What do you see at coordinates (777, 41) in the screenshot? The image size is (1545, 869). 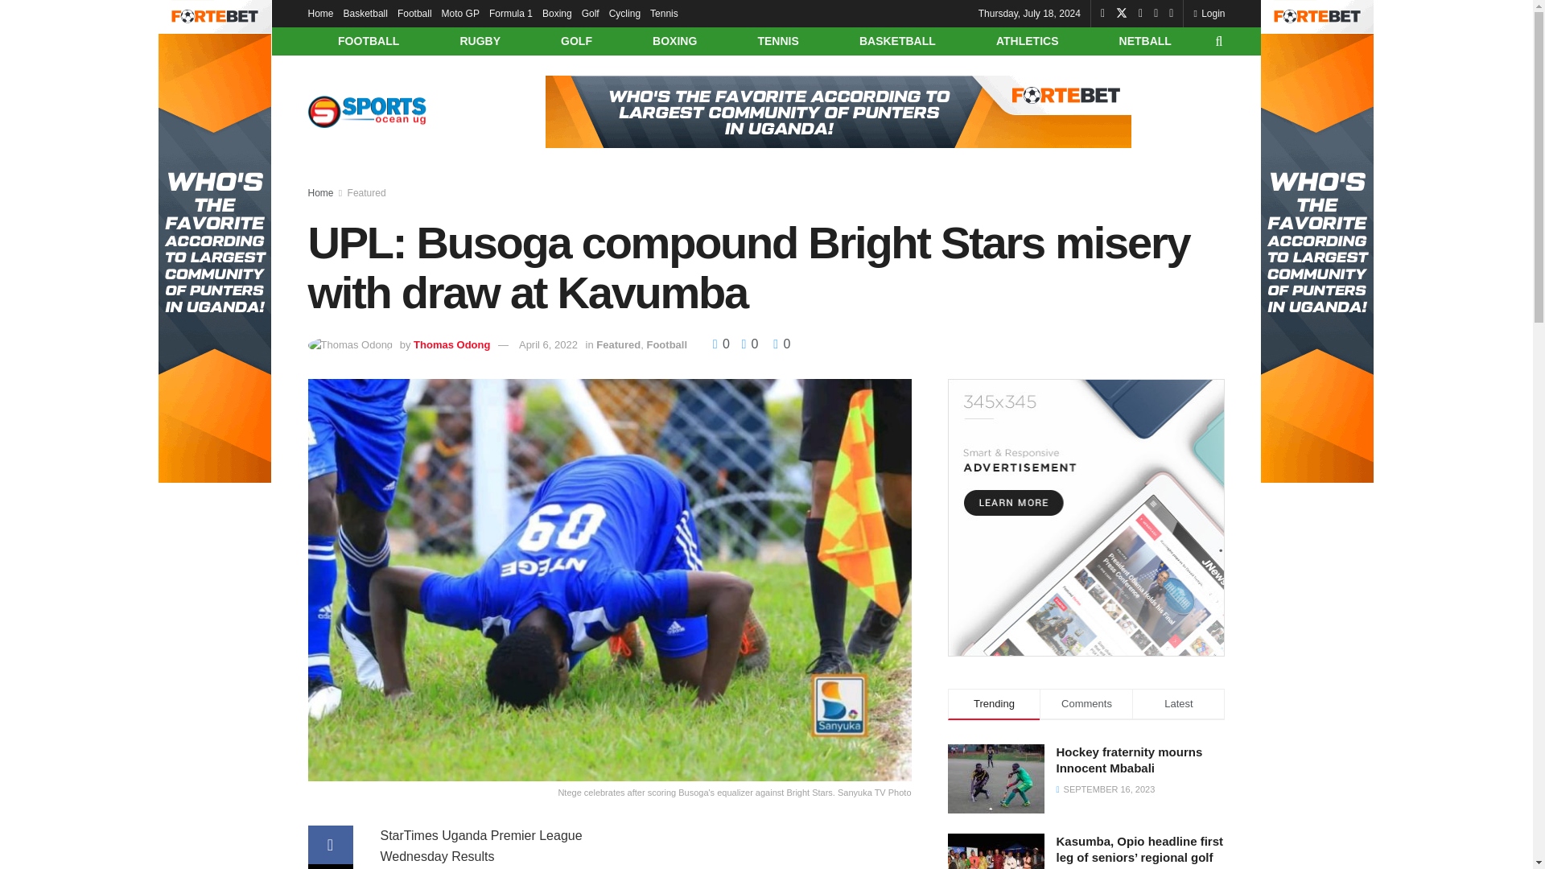 I see `TENNIS` at bounding box center [777, 41].